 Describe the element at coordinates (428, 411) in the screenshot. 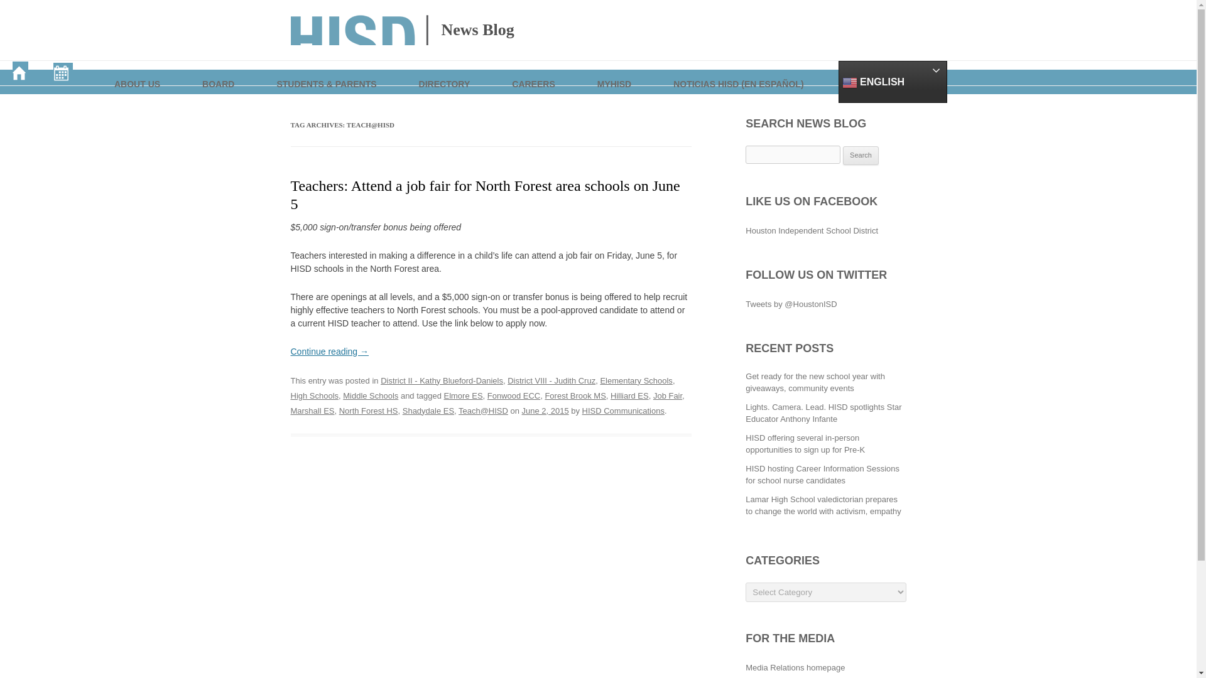

I see `Shadydale ES` at that location.